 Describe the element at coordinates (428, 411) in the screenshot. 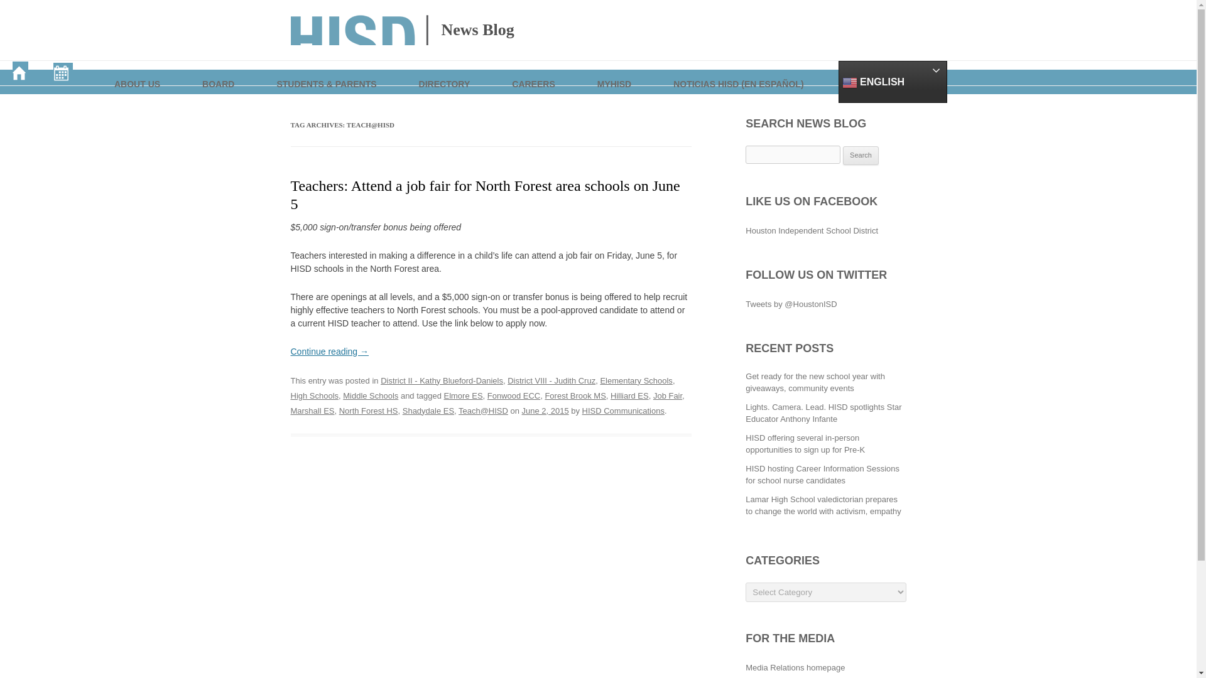

I see `Shadydale ES` at that location.